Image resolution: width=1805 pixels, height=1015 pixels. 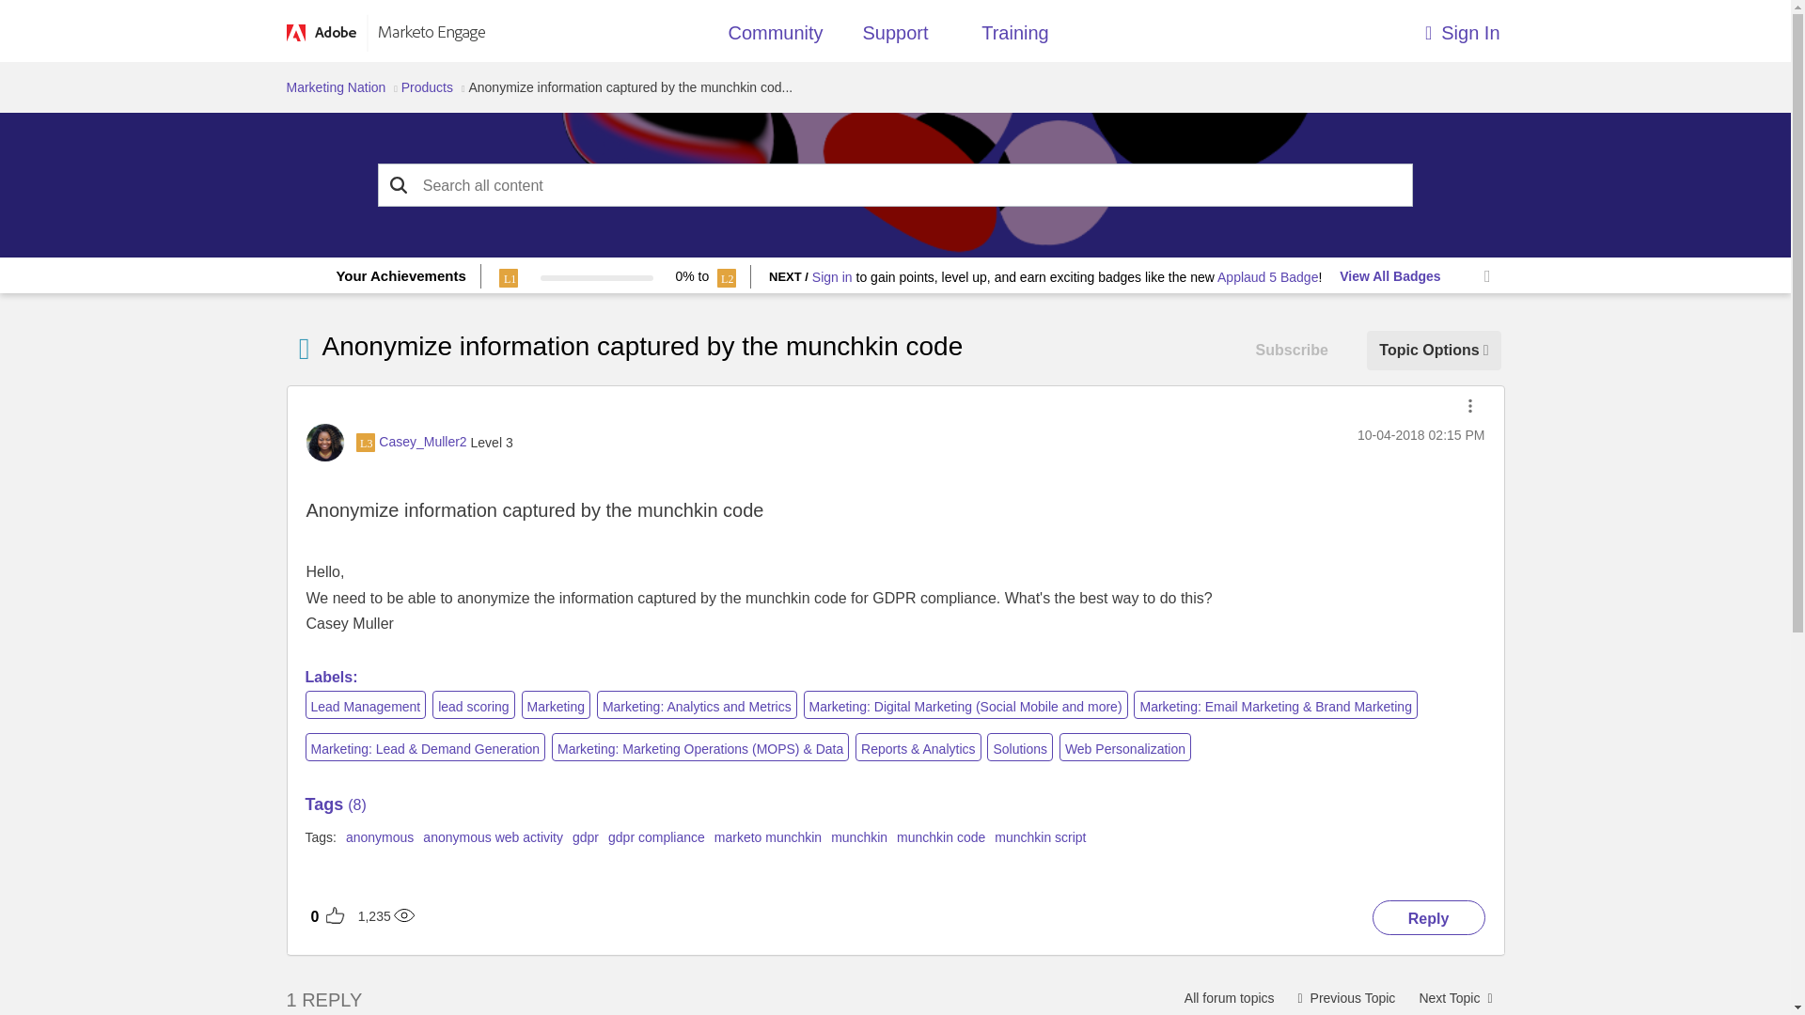 I want to click on Topic Options, so click(x=1433, y=350).